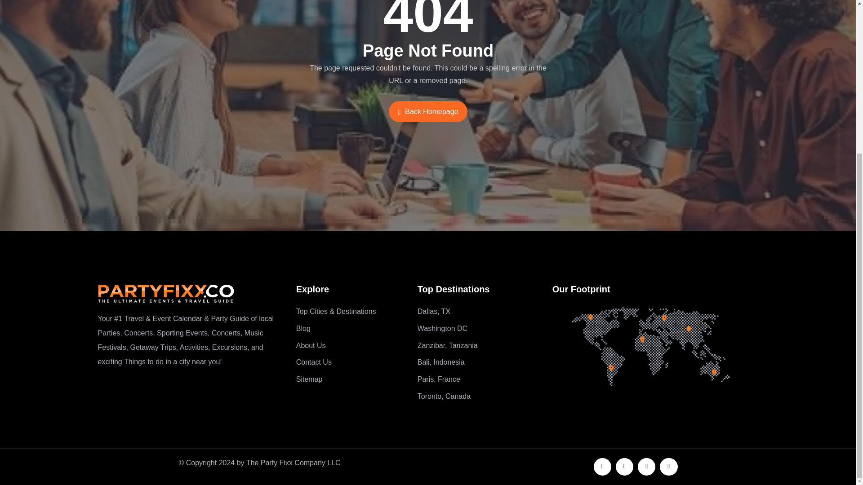 This screenshot has height=485, width=863. Describe the element at coordinates (350, 329) in the screenshot. I see `Blog` at that location.